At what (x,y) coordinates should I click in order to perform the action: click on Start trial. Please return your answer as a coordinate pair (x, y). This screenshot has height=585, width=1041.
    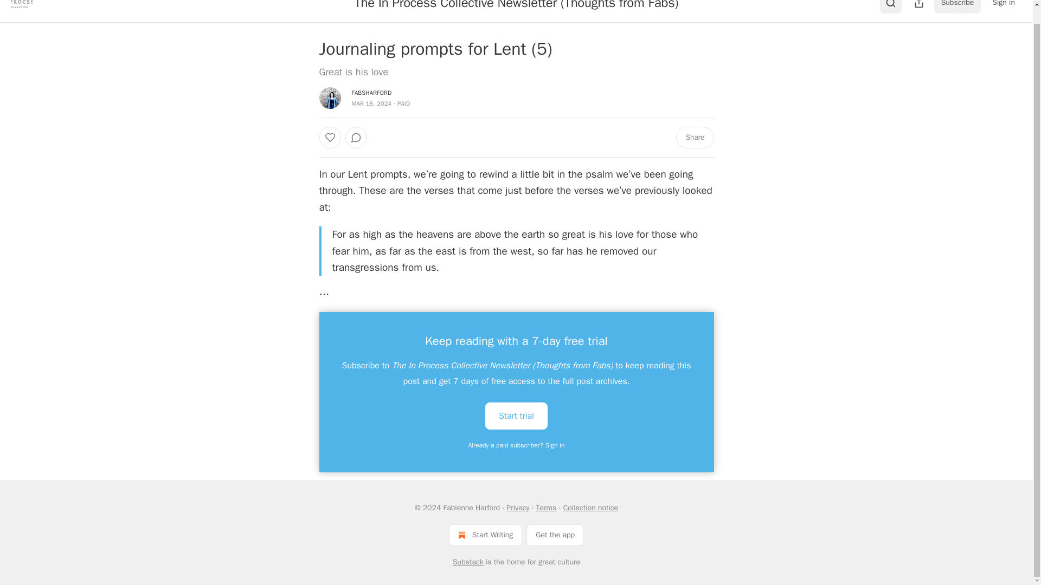
    Looking at the image, I should click on (516, 415).